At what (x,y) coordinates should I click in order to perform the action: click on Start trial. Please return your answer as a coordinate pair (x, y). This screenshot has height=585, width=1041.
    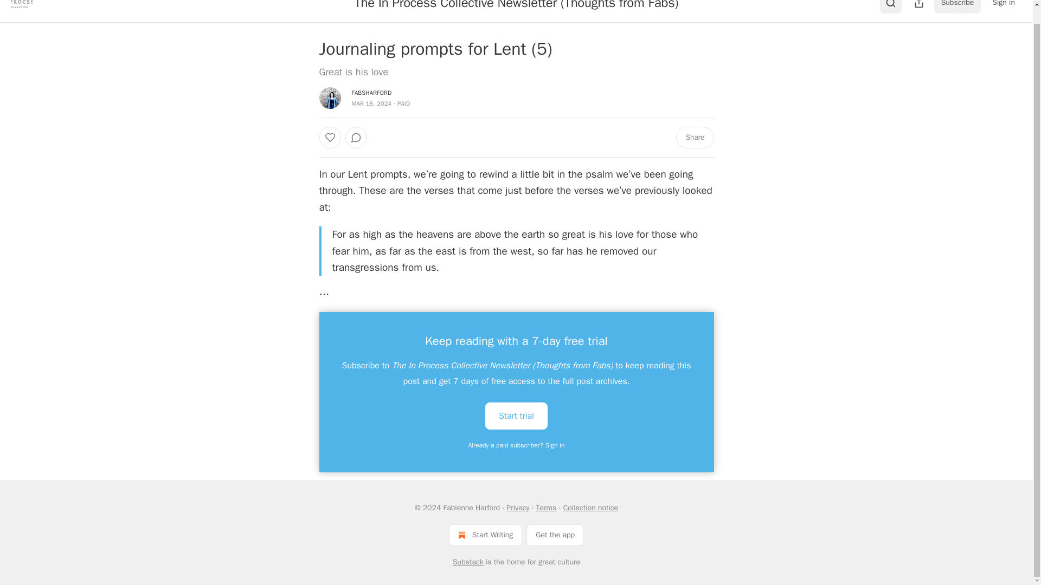
    Looking at the image, I should click on (516, 415).